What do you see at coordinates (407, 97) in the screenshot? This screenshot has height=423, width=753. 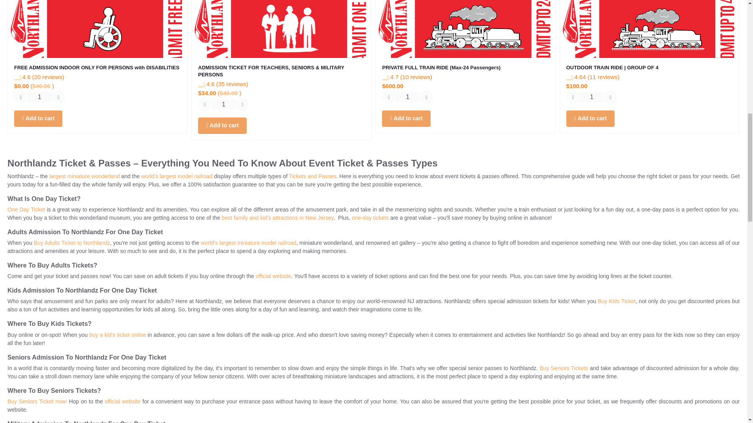 I see `1` at bounding box center [407, 97].